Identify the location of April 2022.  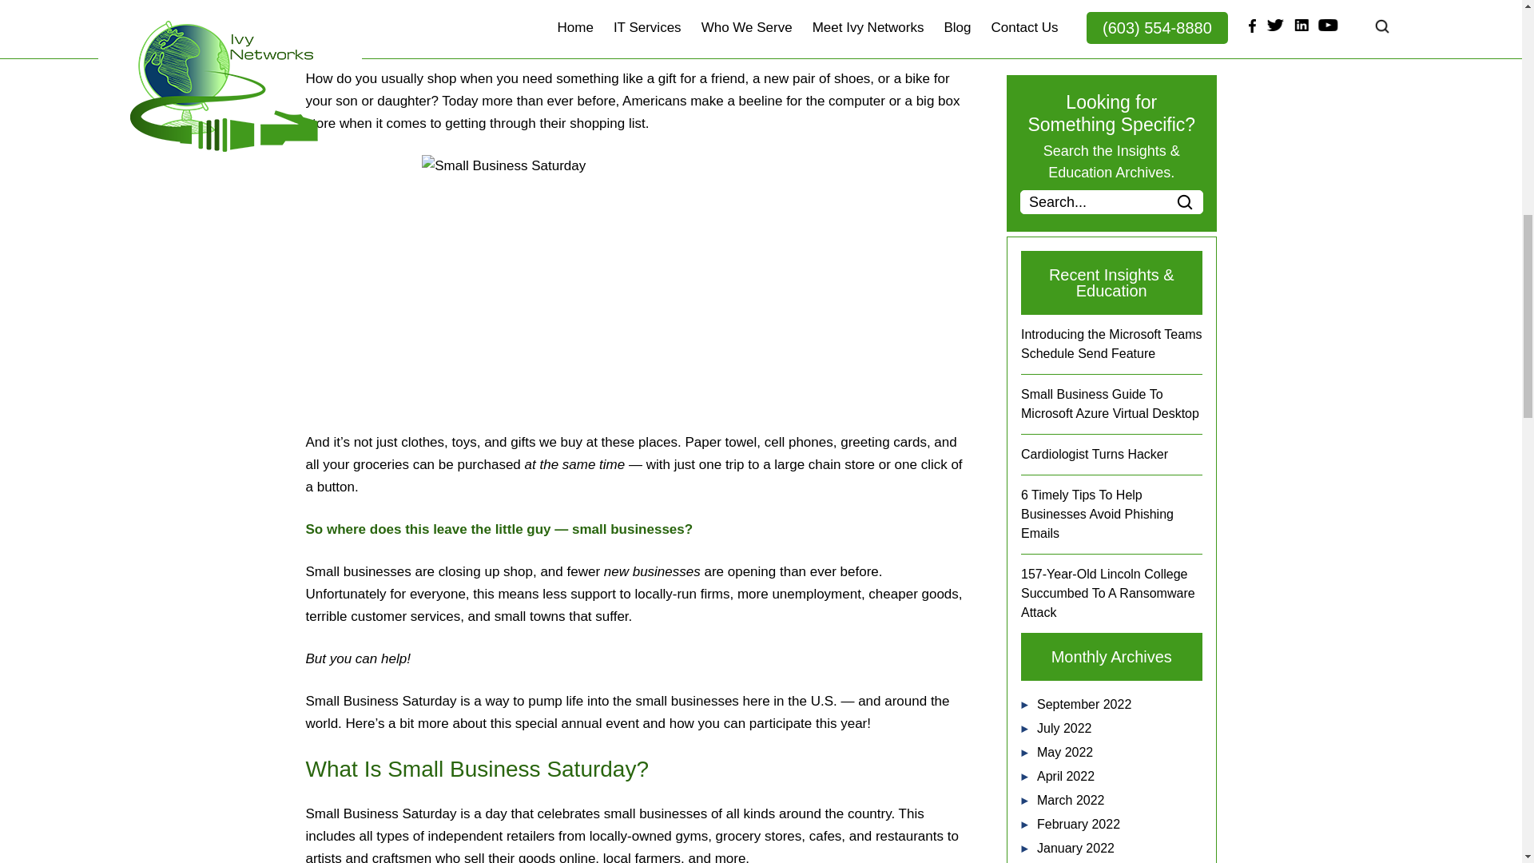
(1066, 776).